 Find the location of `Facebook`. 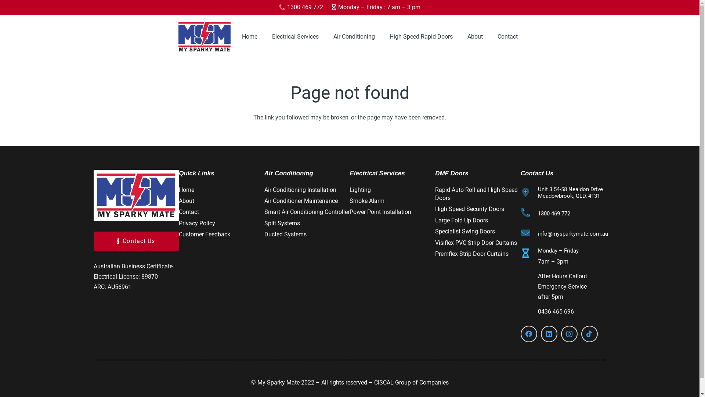

Facebook is located at coordinates (529, 334).